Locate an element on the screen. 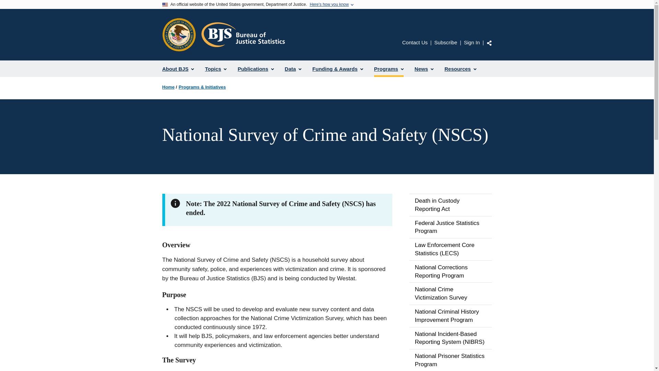 The height and width of the screenshot is (371, 659). National Crime Victimization Survey is located at coordinates (450, 293).